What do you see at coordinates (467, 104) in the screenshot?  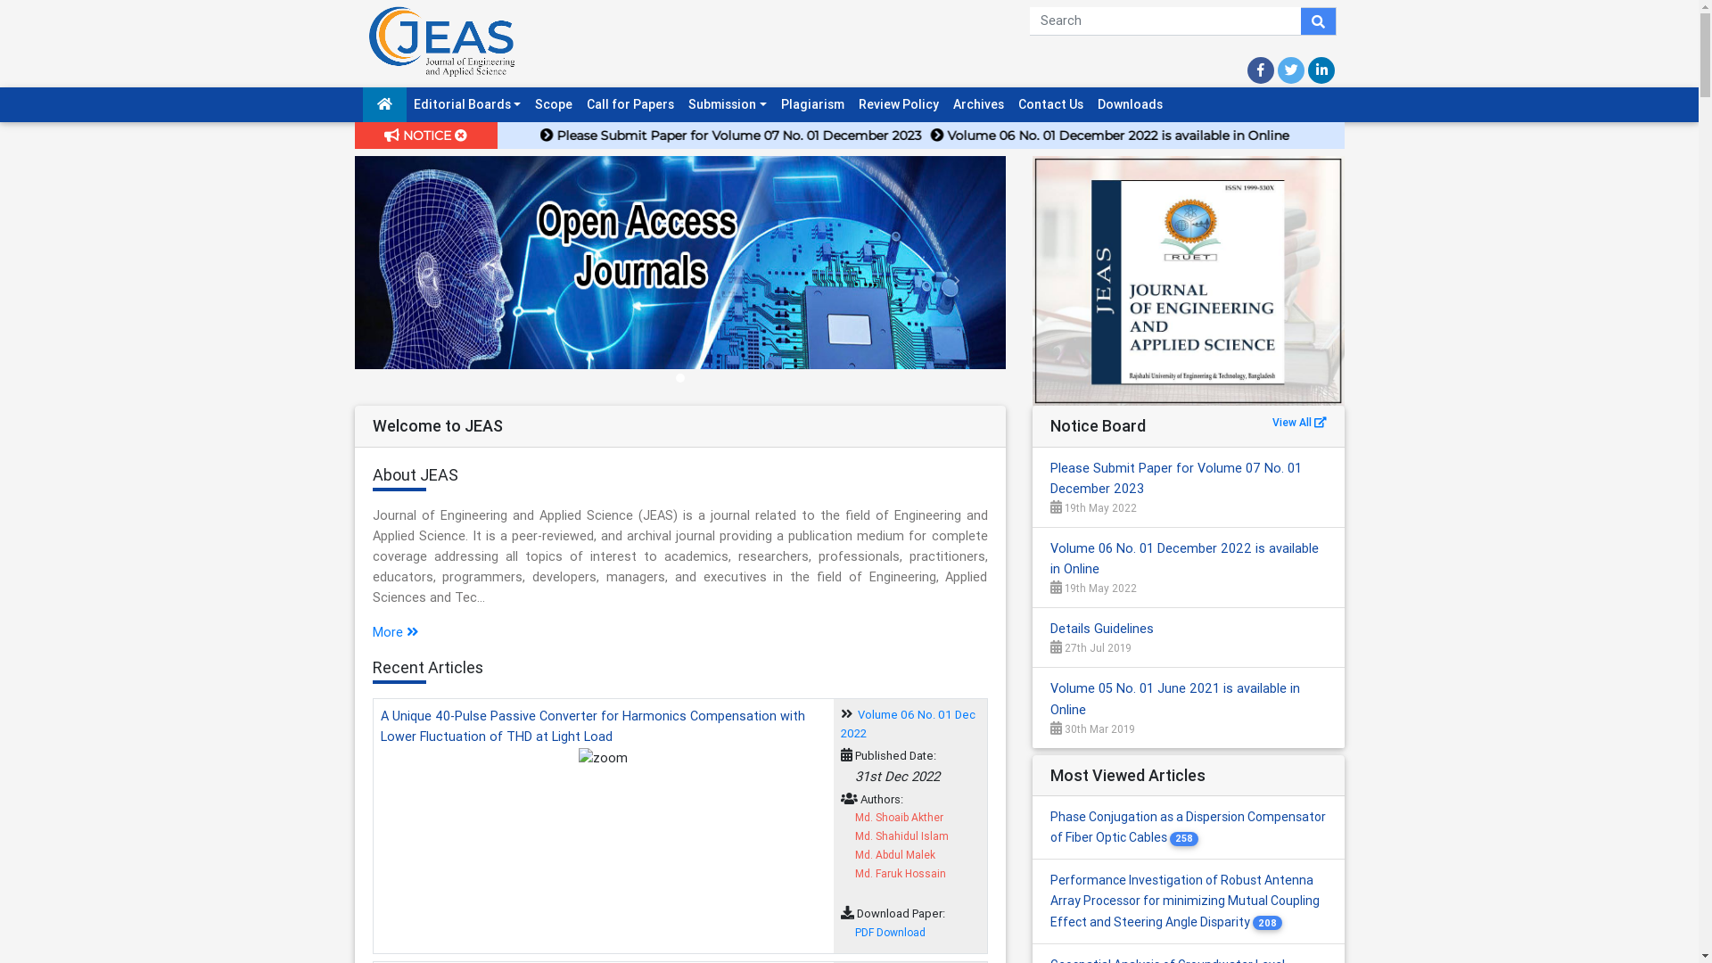 I see `Editorial Boards` at bounding box center [467, 104].